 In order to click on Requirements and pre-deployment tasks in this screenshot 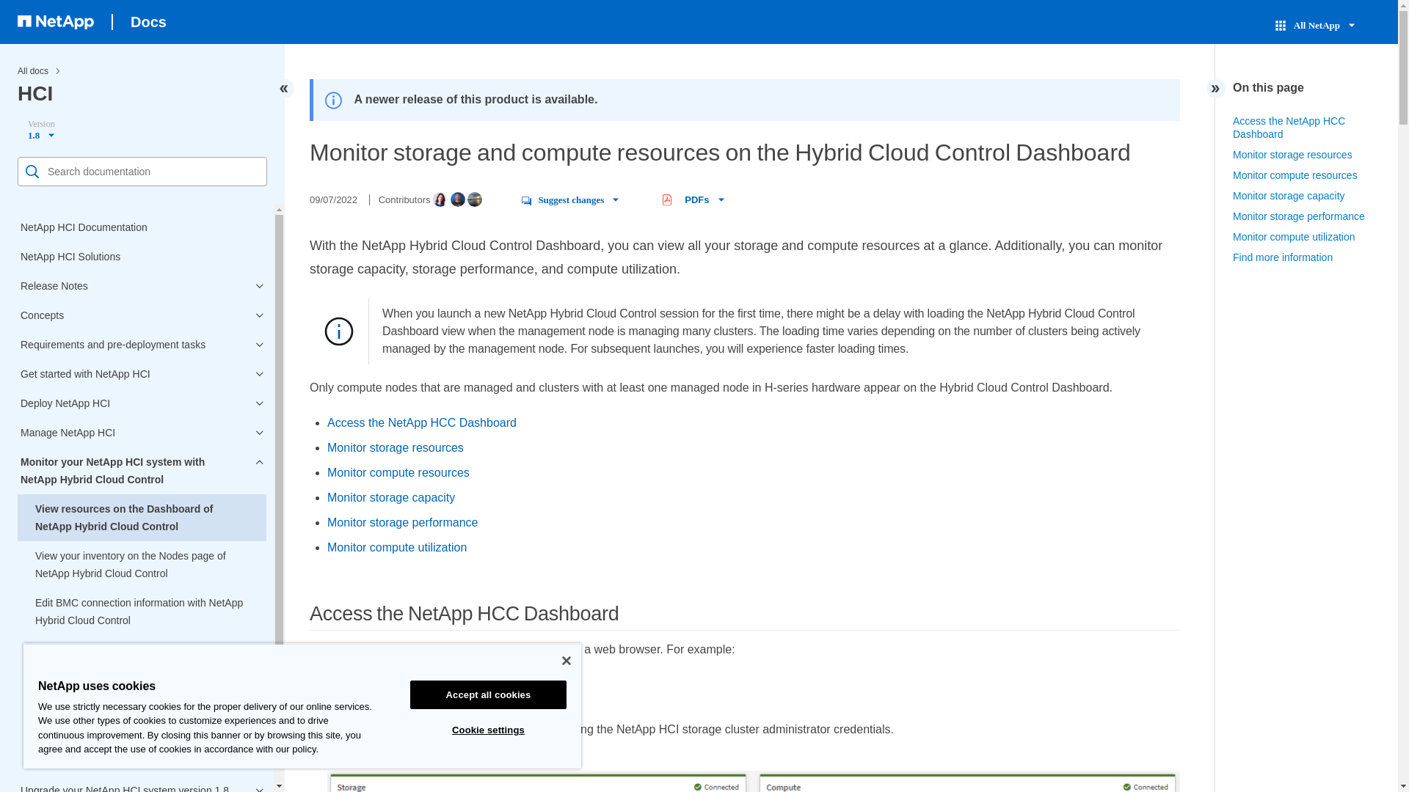, I will do `click(141, 345)`.